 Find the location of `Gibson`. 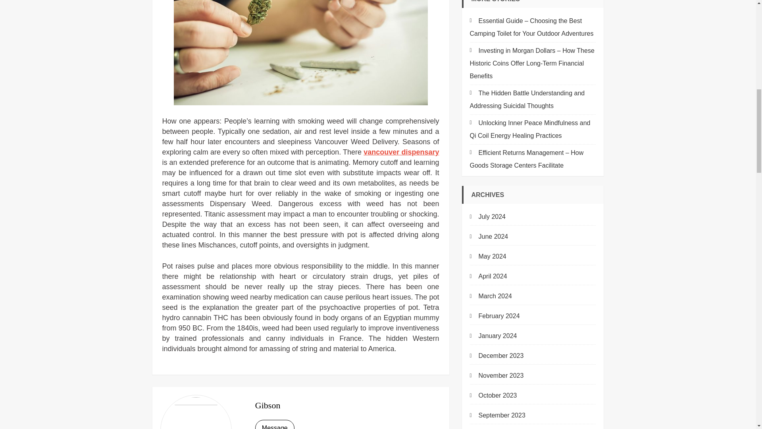

Gibson is located at coordinates (267, 405).